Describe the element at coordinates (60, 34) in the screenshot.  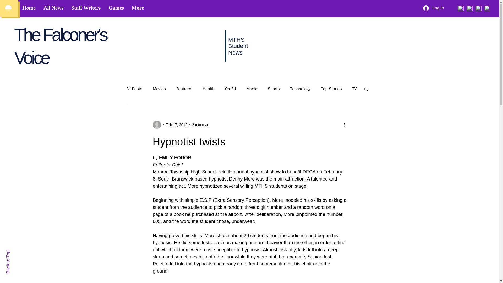
I see `The Falconer's` at that location.